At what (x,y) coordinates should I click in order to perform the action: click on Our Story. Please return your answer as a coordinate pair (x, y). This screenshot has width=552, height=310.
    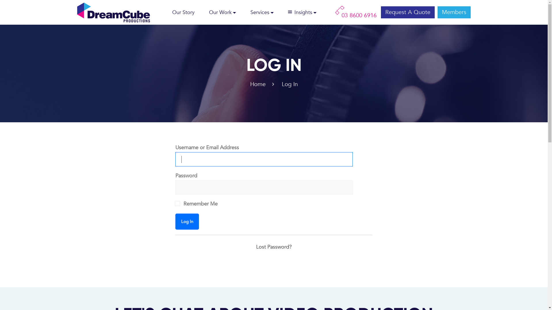
    Looking at the image, I should click on (183, 12).